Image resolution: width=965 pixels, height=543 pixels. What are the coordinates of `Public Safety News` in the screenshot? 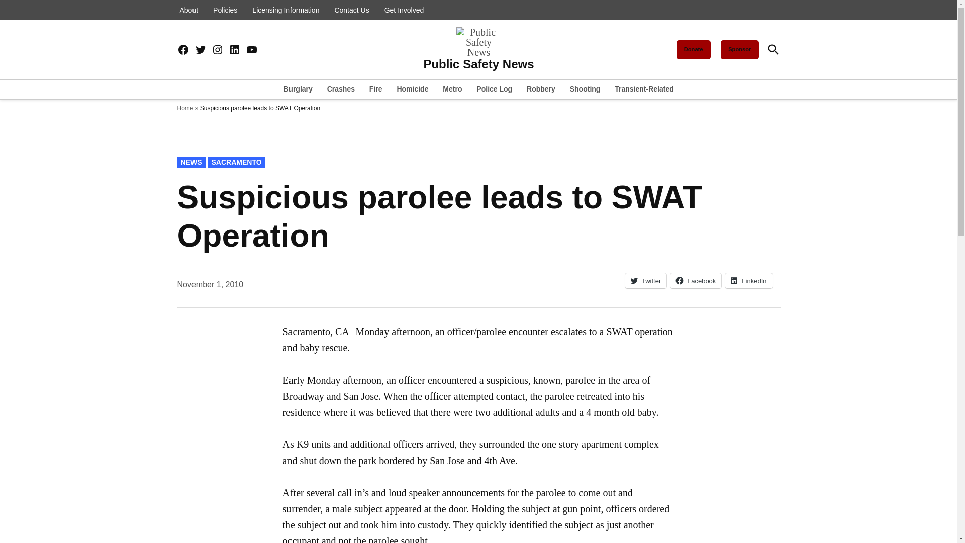 It's located at (478, 64).